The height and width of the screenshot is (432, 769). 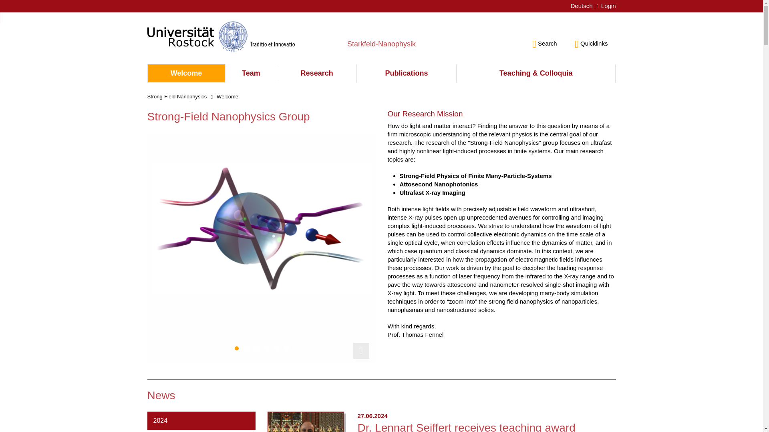 I want to click on Go to slide 4, so click(x=267, y=348).